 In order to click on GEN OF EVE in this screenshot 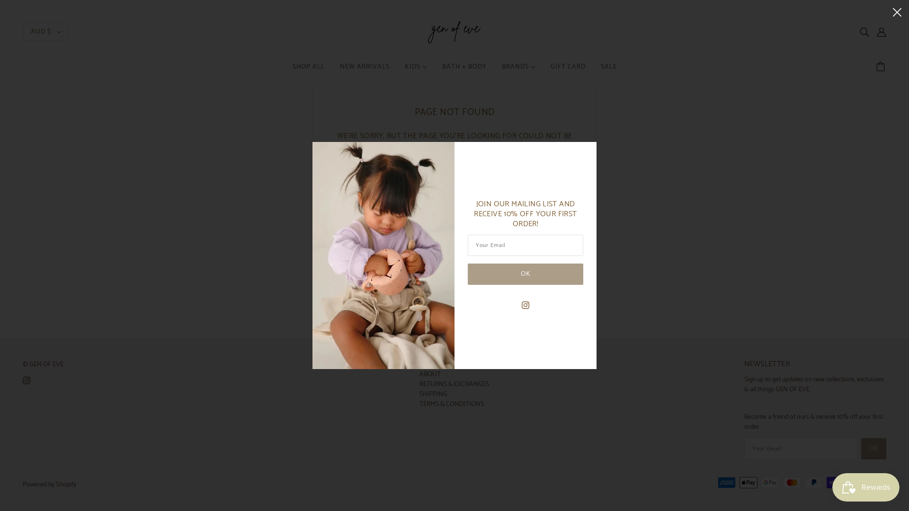, I will do `click(454, 32)`.